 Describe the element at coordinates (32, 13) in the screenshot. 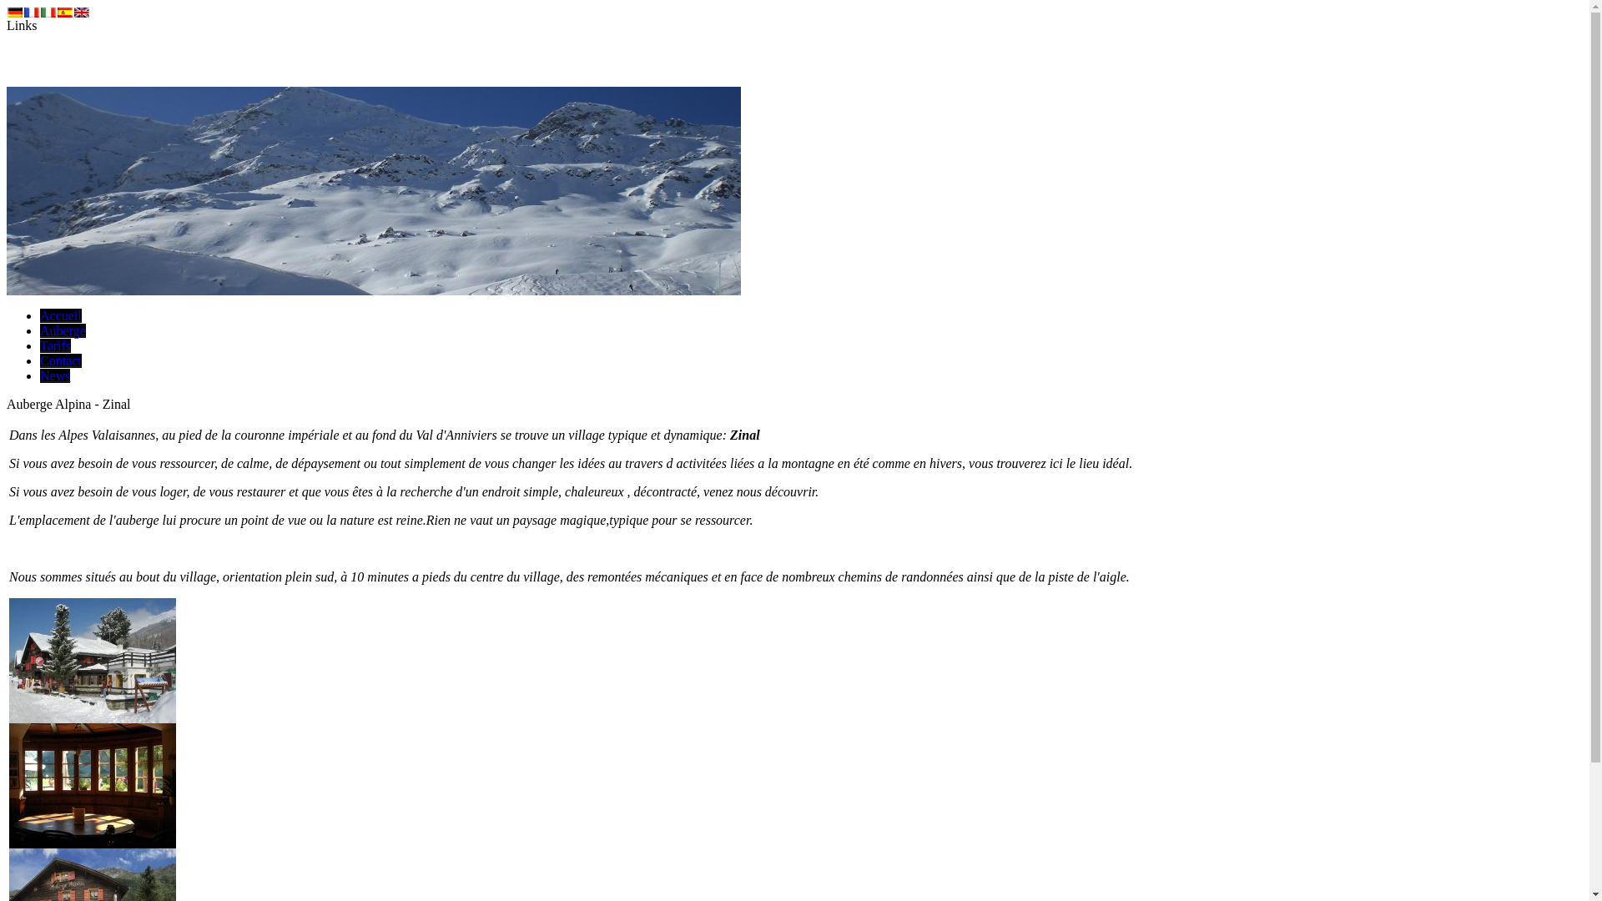

I see `French (Fr)` at that location.